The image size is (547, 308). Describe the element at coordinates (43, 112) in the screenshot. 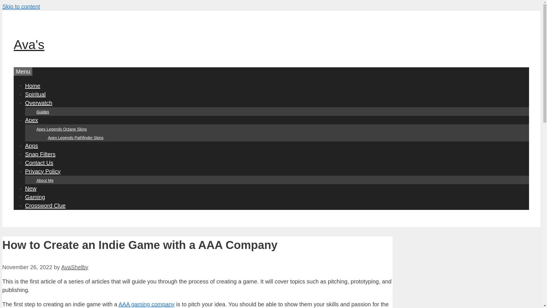

I see `Guides` at that location.